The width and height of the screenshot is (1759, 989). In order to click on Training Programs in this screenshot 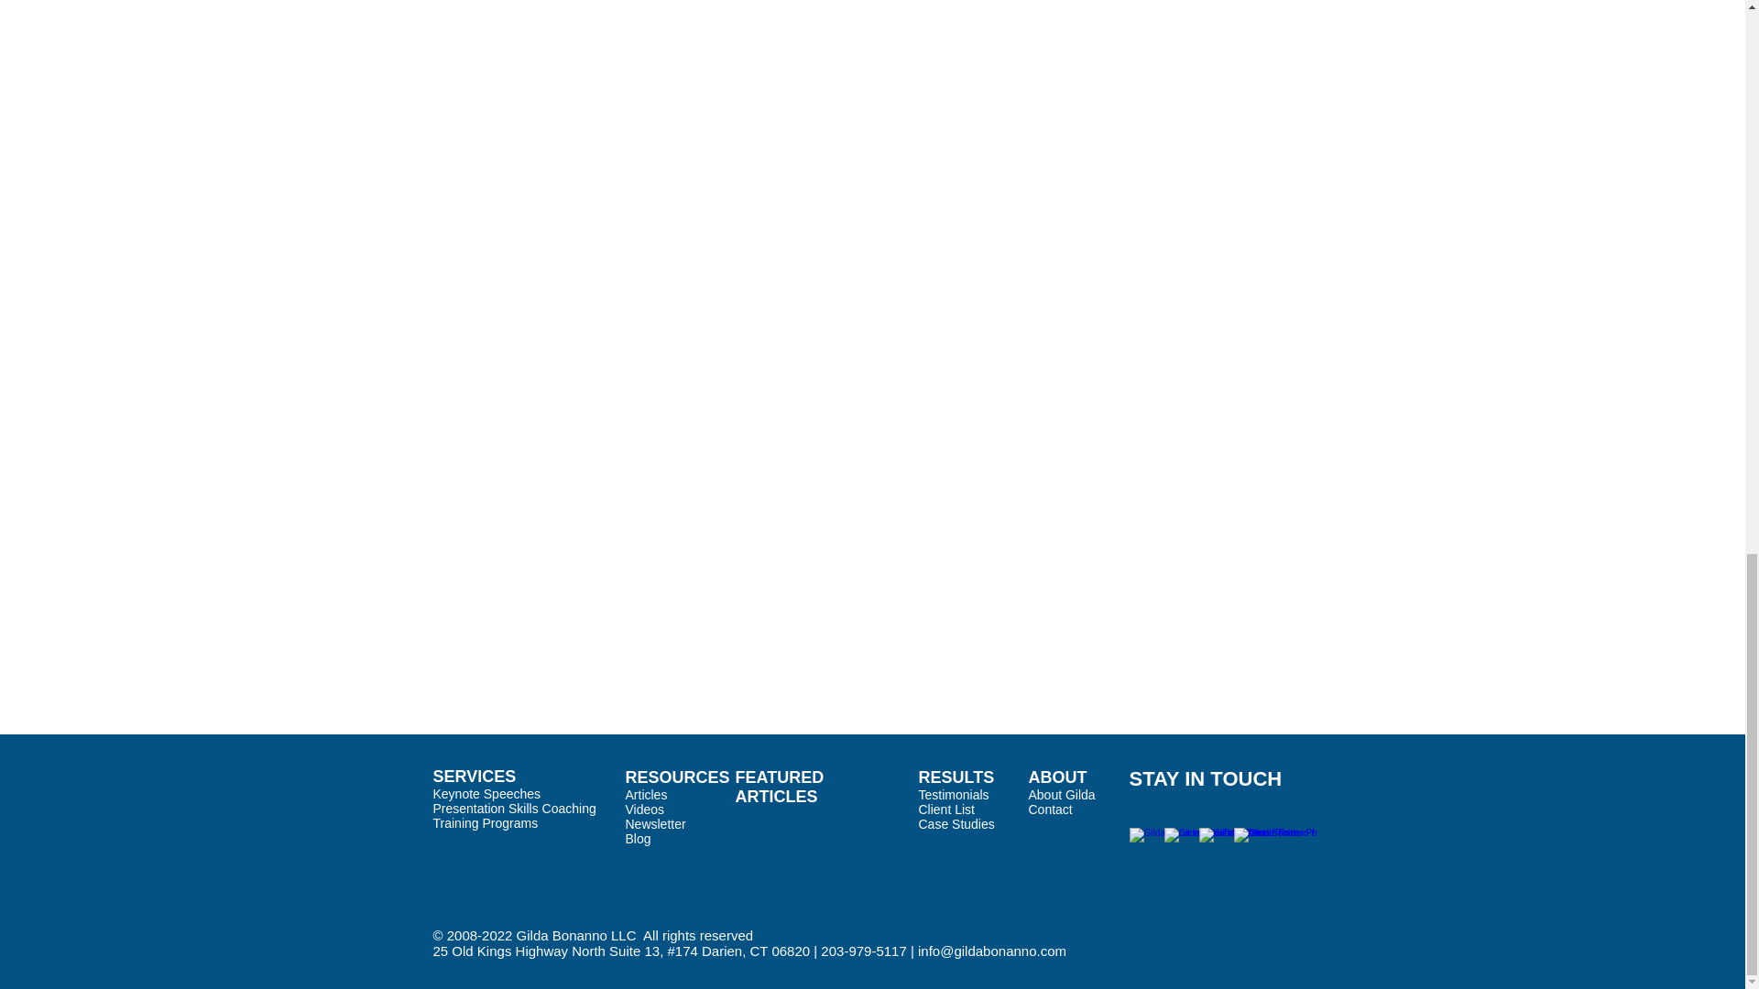, I will do `click(486, 823)`.